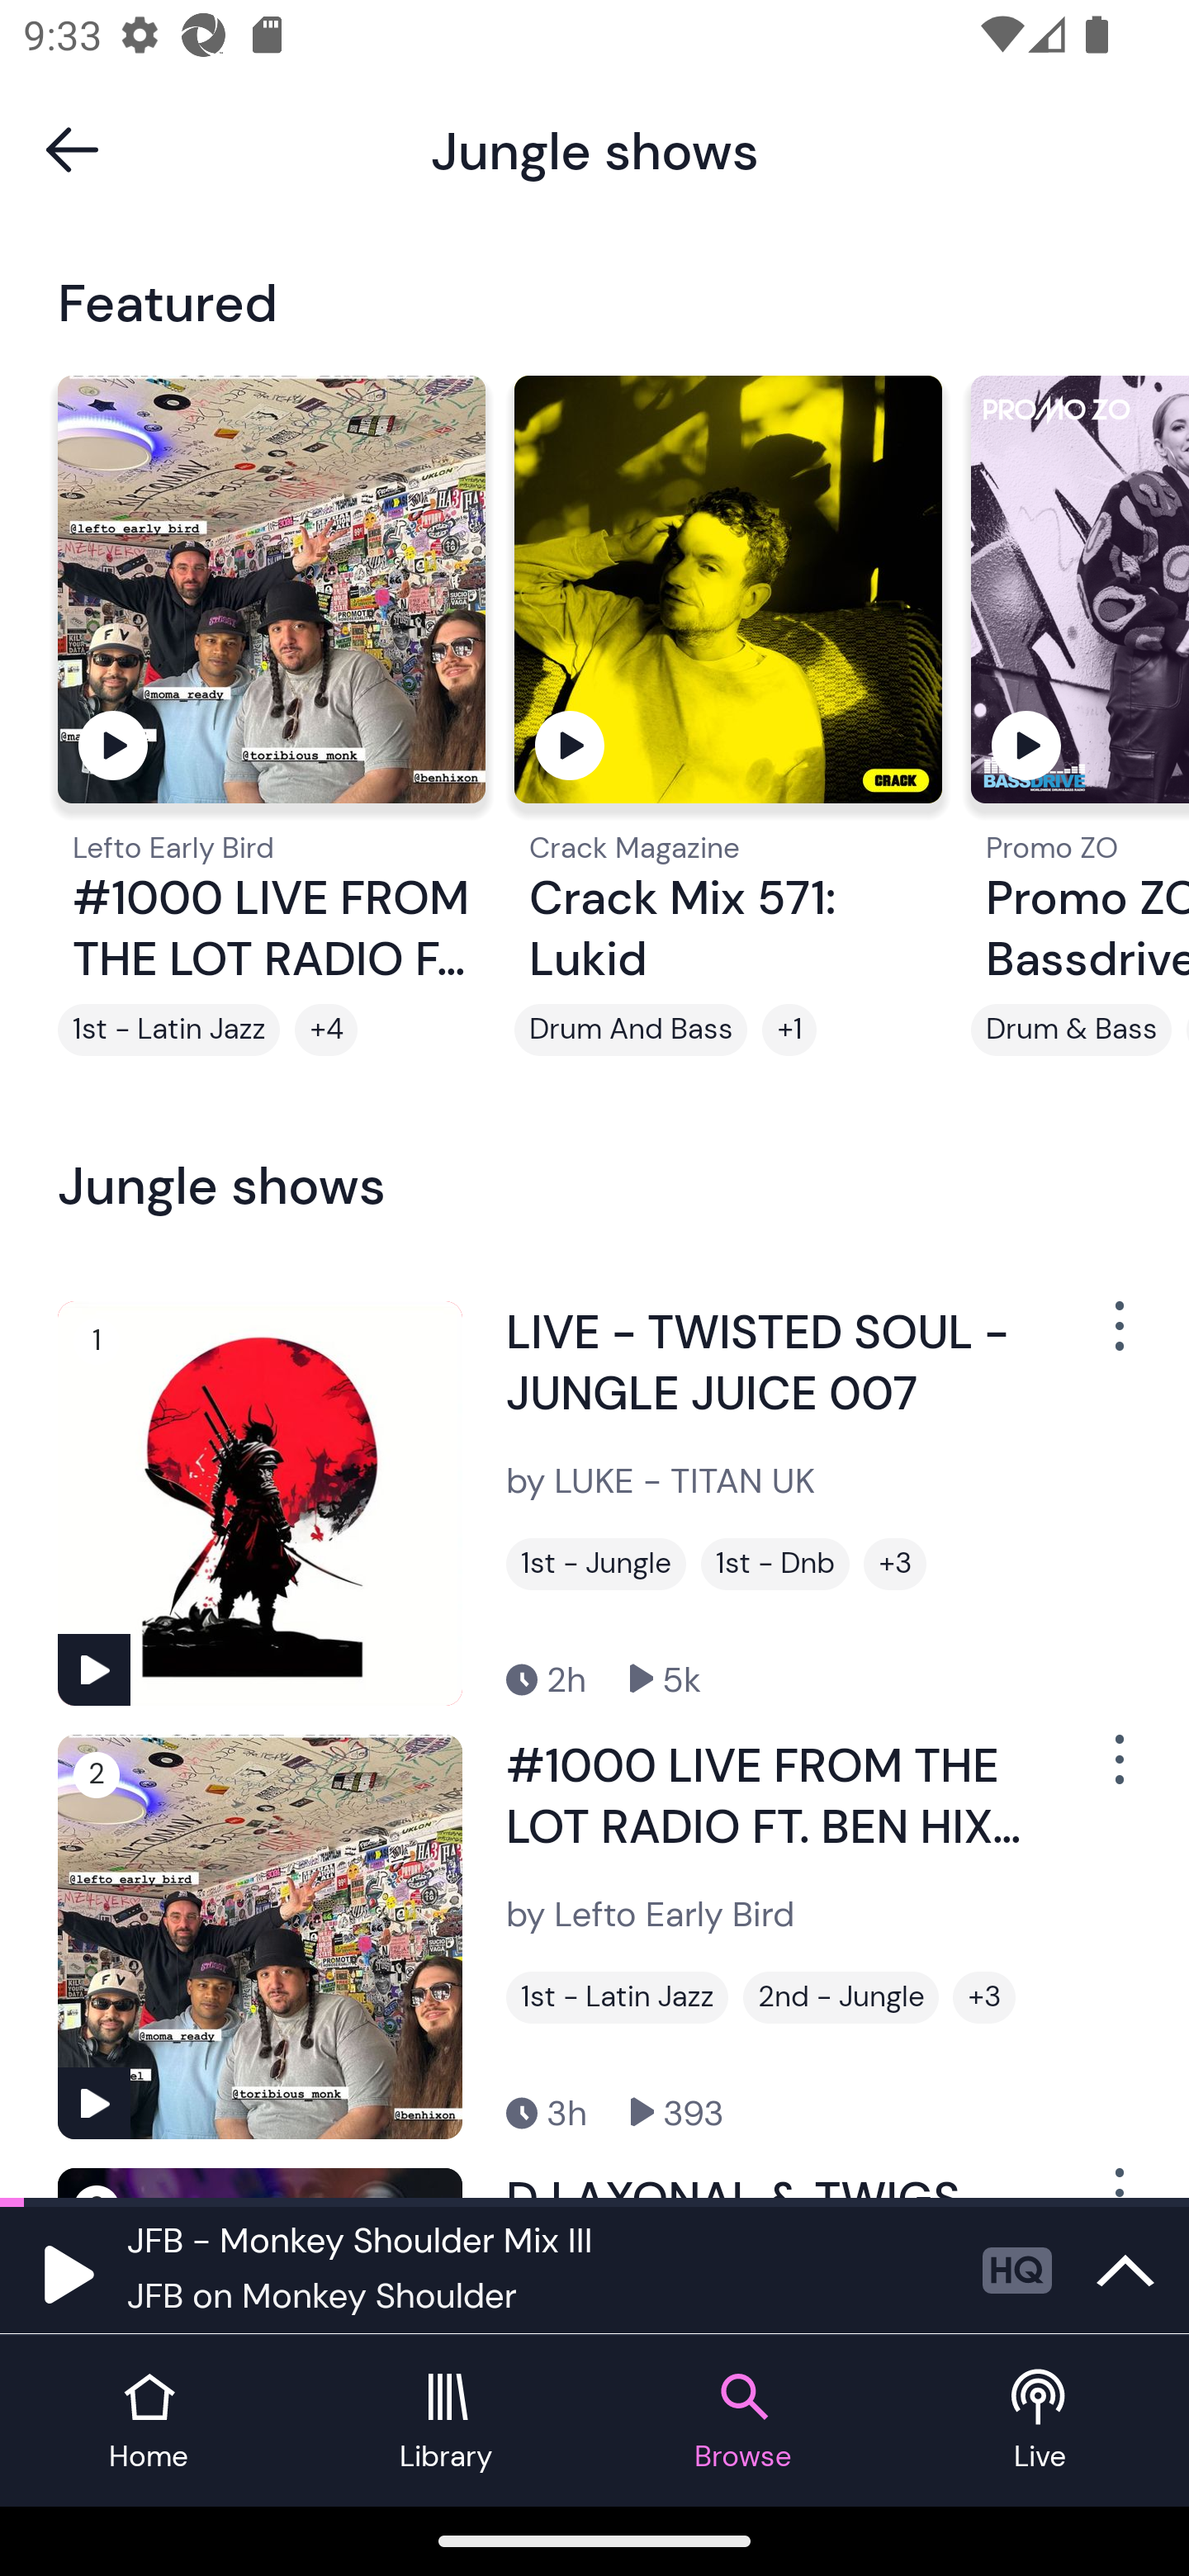 This screenshot has width=1189, height=2576. What do you see at coordinates (168, 1030) in the screenshot?
I see `1st - Latin Jazz` at bounding box center [168, 1030].